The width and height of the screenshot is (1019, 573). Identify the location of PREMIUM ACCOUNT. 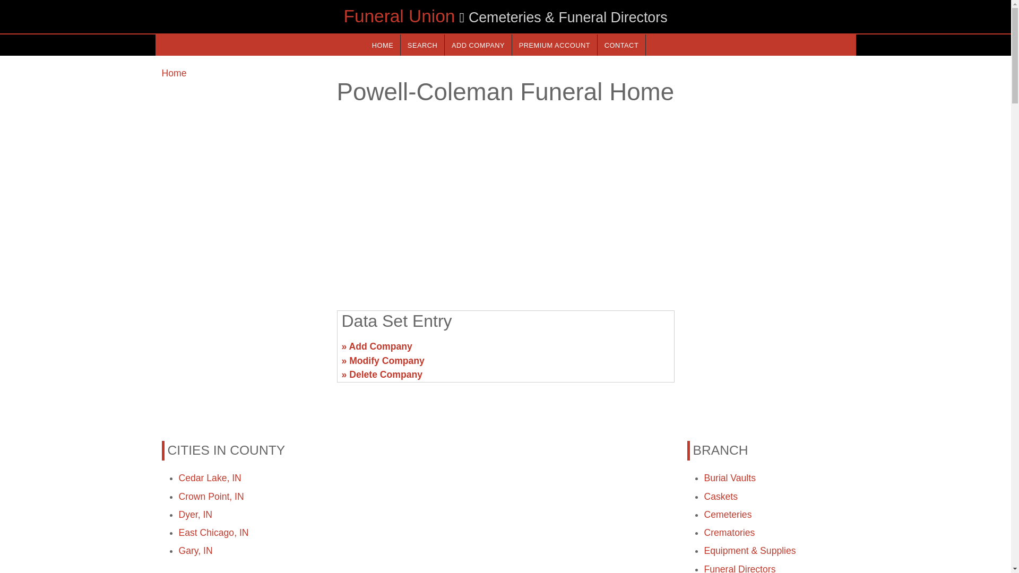
(555, 45).